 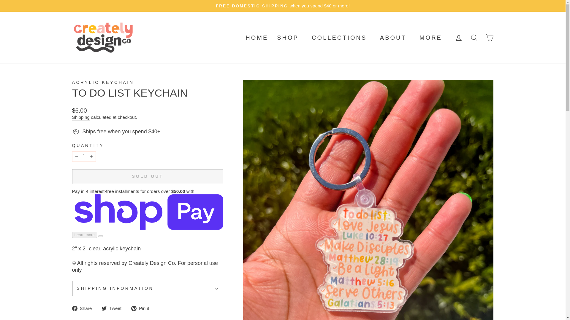 I want to click on Pin on Pinterest, so click(x=142, y=308).